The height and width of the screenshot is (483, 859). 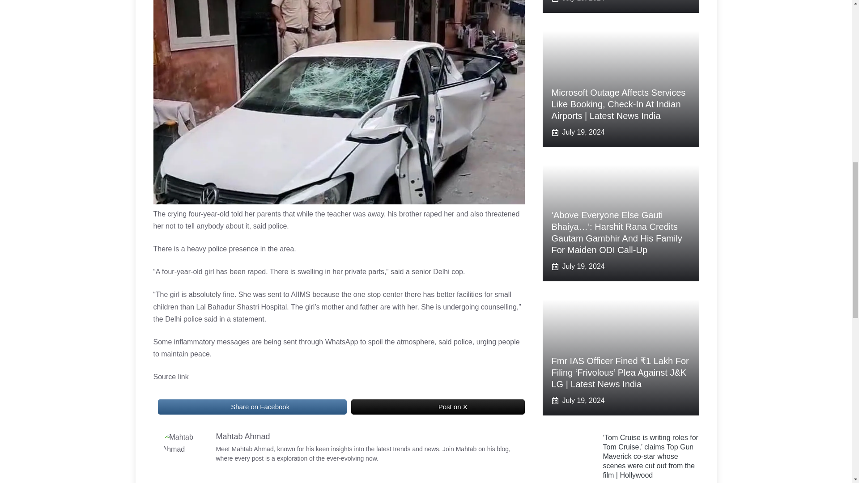 I want to click on 4-Year-Old Raped In Delhi, Protest Outside Home Of Accused, so click(x=184, y=443).